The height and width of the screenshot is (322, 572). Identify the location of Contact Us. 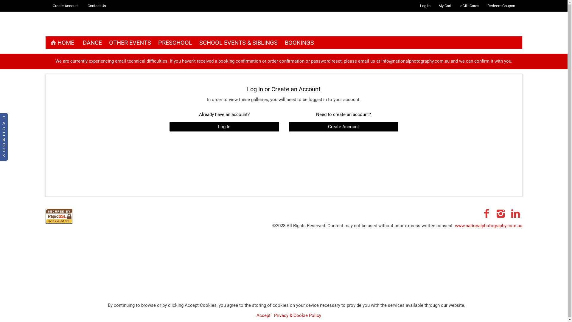
(97, 6).